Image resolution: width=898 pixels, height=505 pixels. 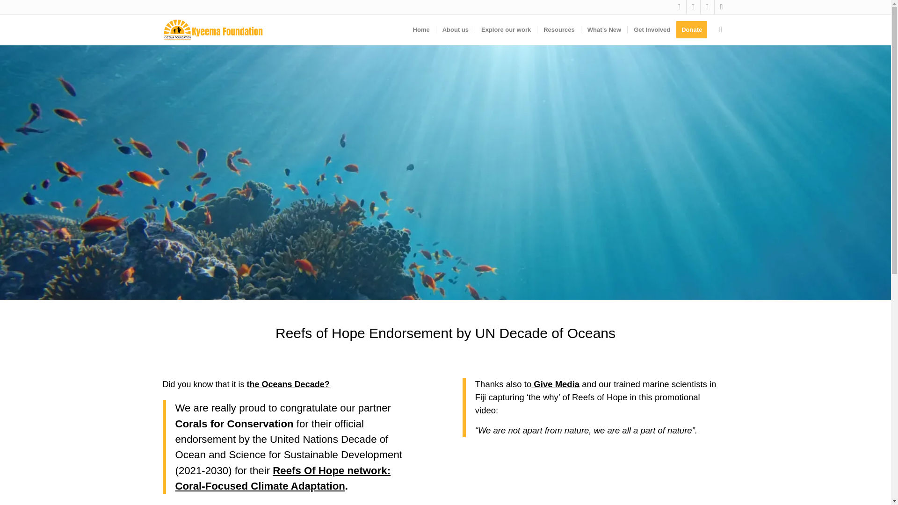 What do you see at coordinates (558, 30) in the screenshot?
I see `Resources` at bounding box center [558, 30].